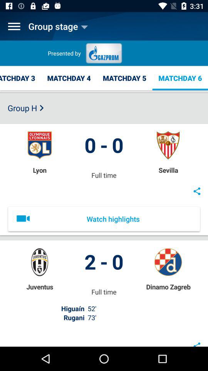 This screenshot has width=208, height=371. What do you see at coordinates (14, 26) in the screenshot?
I see `launch item next to the group stage icon` at bounding box center [14, 26].